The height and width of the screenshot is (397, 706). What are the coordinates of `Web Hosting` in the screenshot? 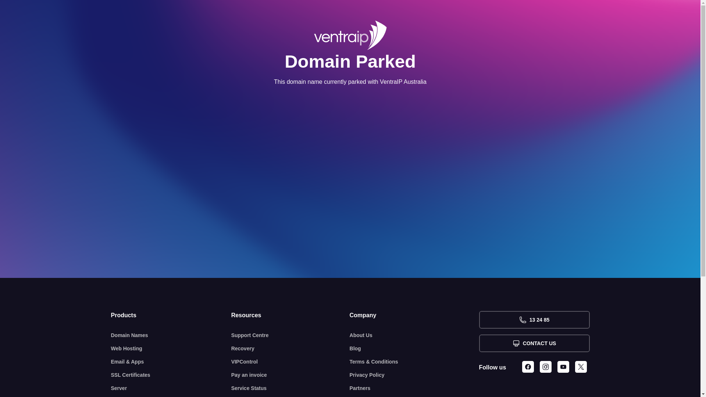 It's located at (171, 348).